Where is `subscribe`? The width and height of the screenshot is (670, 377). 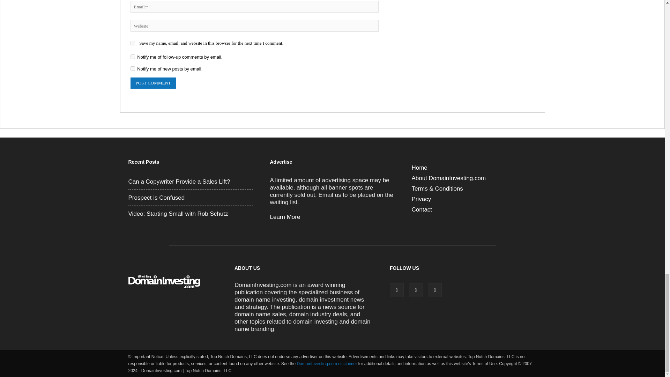 subscribe is located at coordinates (133, 57).